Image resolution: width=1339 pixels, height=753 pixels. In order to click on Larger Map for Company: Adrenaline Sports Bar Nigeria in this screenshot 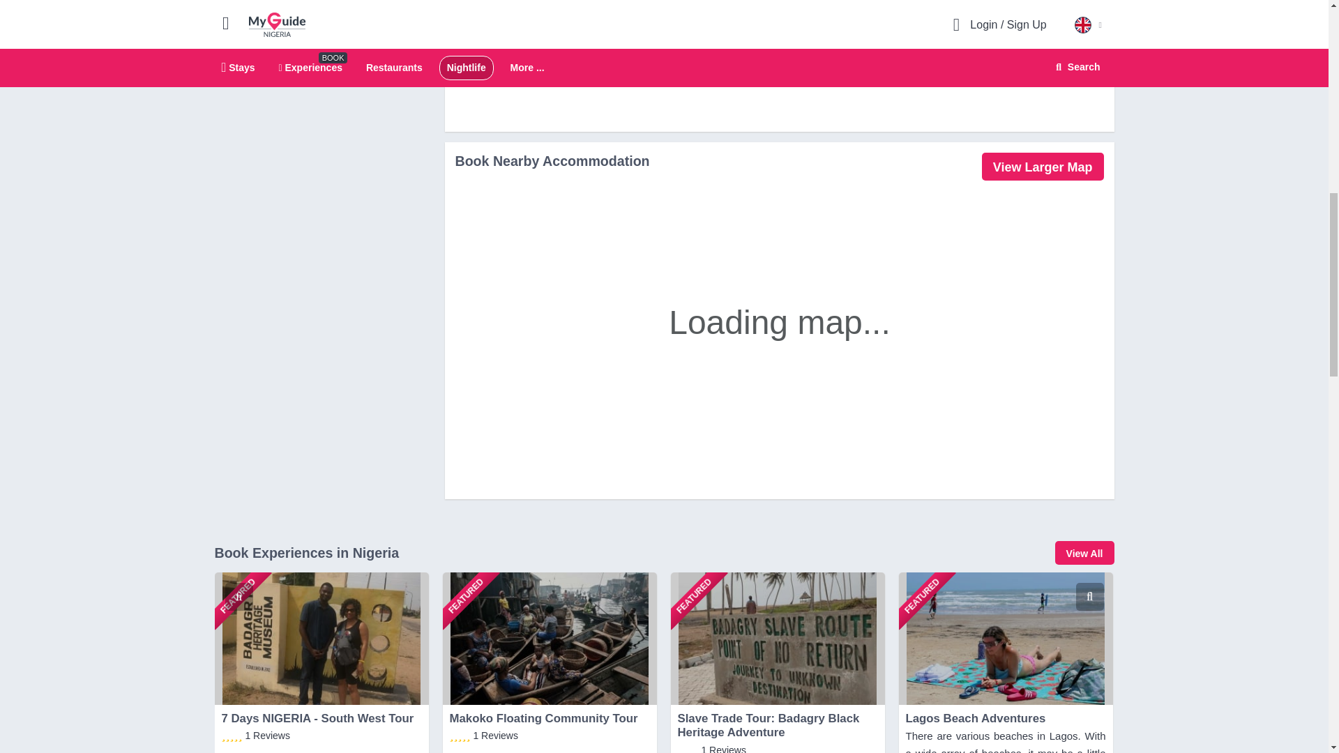, I will do `click(1064, 8)`.